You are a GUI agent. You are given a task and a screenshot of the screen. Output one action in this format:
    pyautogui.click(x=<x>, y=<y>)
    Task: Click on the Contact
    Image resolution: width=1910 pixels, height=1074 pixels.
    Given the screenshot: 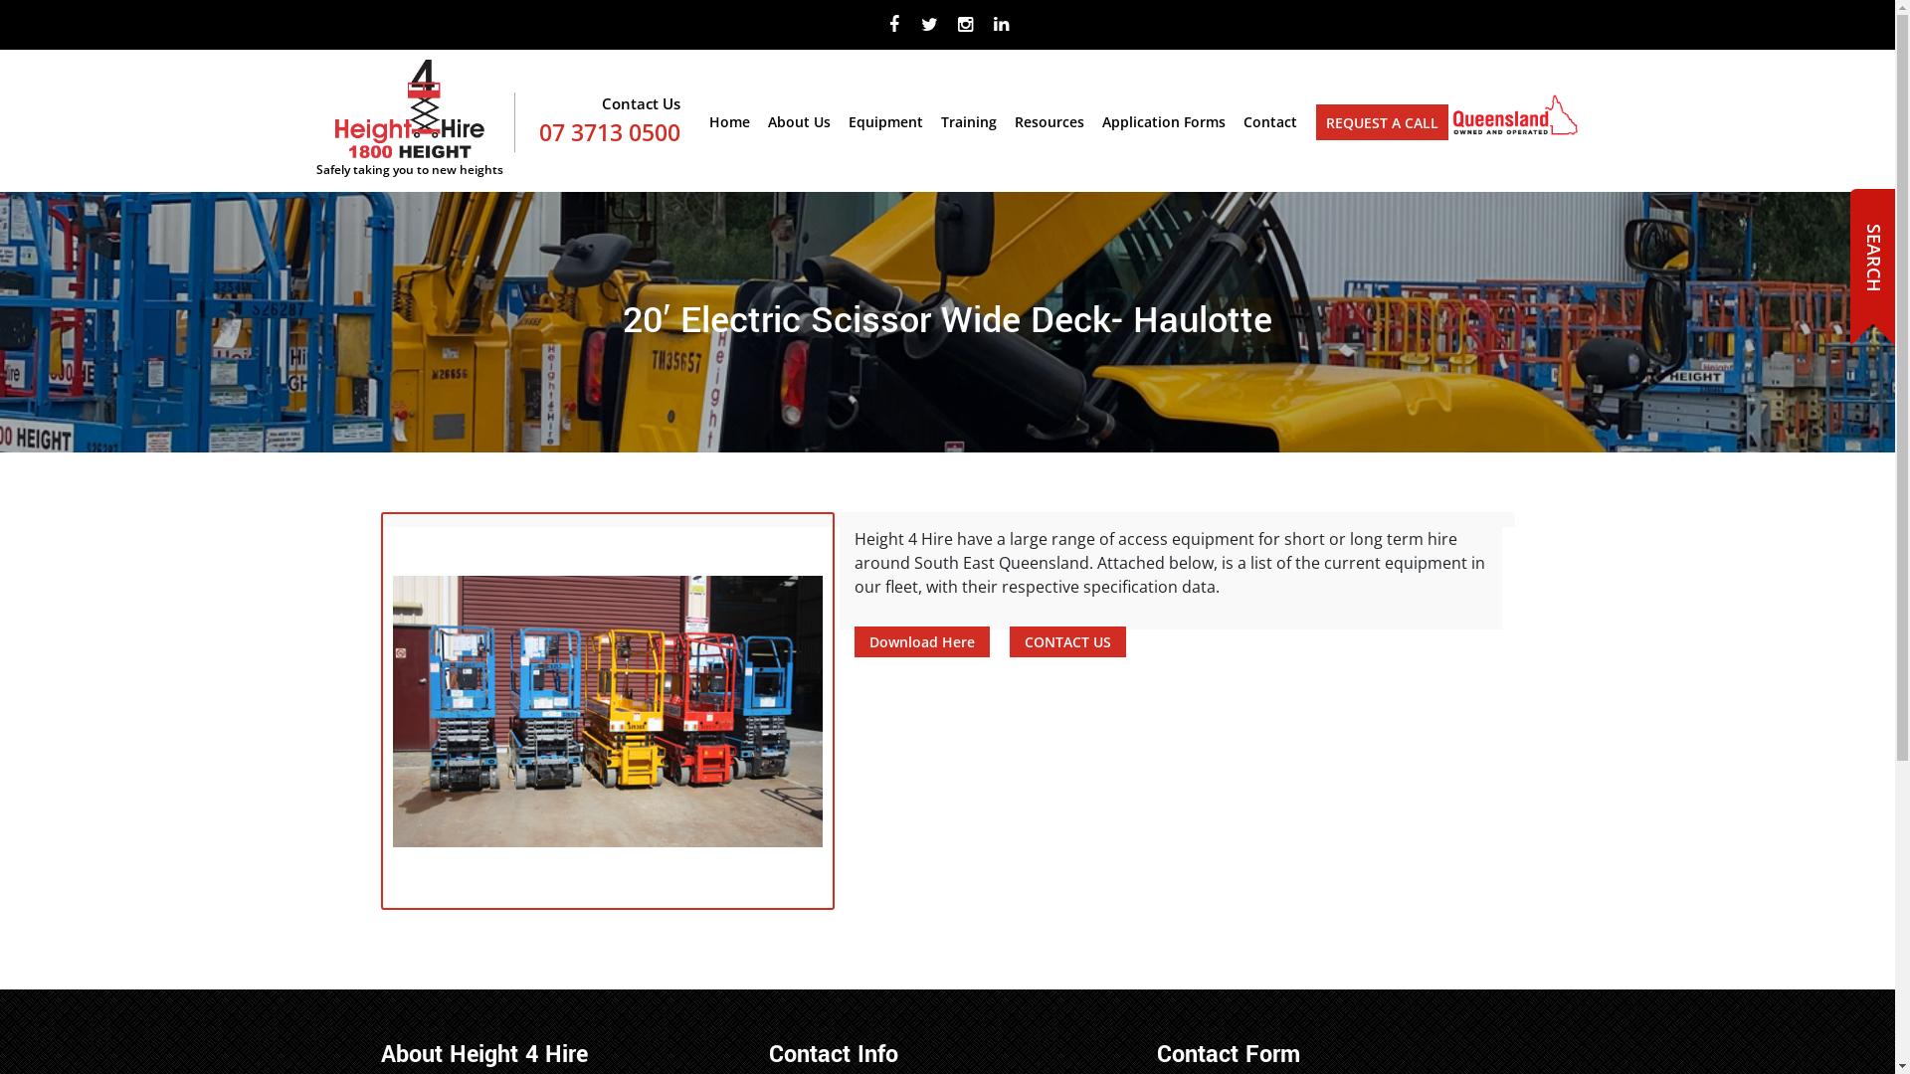 What is the action you would take?
    pyautogui.click(x=1270, y=131)
    